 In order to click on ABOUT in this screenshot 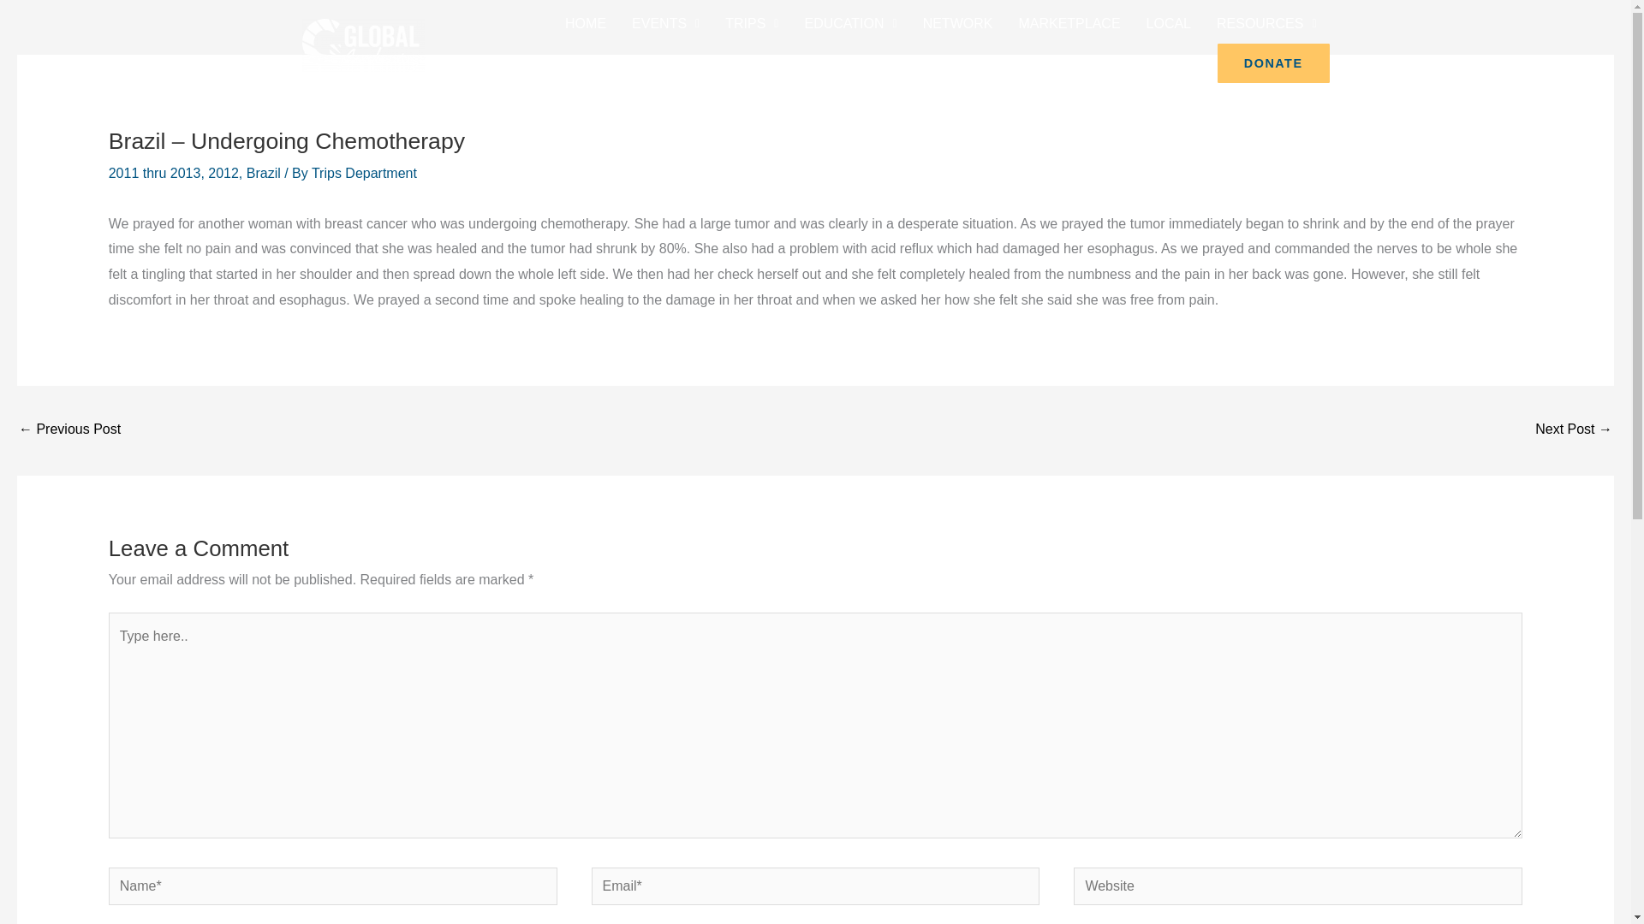, I will do `click(1175, 63)`.